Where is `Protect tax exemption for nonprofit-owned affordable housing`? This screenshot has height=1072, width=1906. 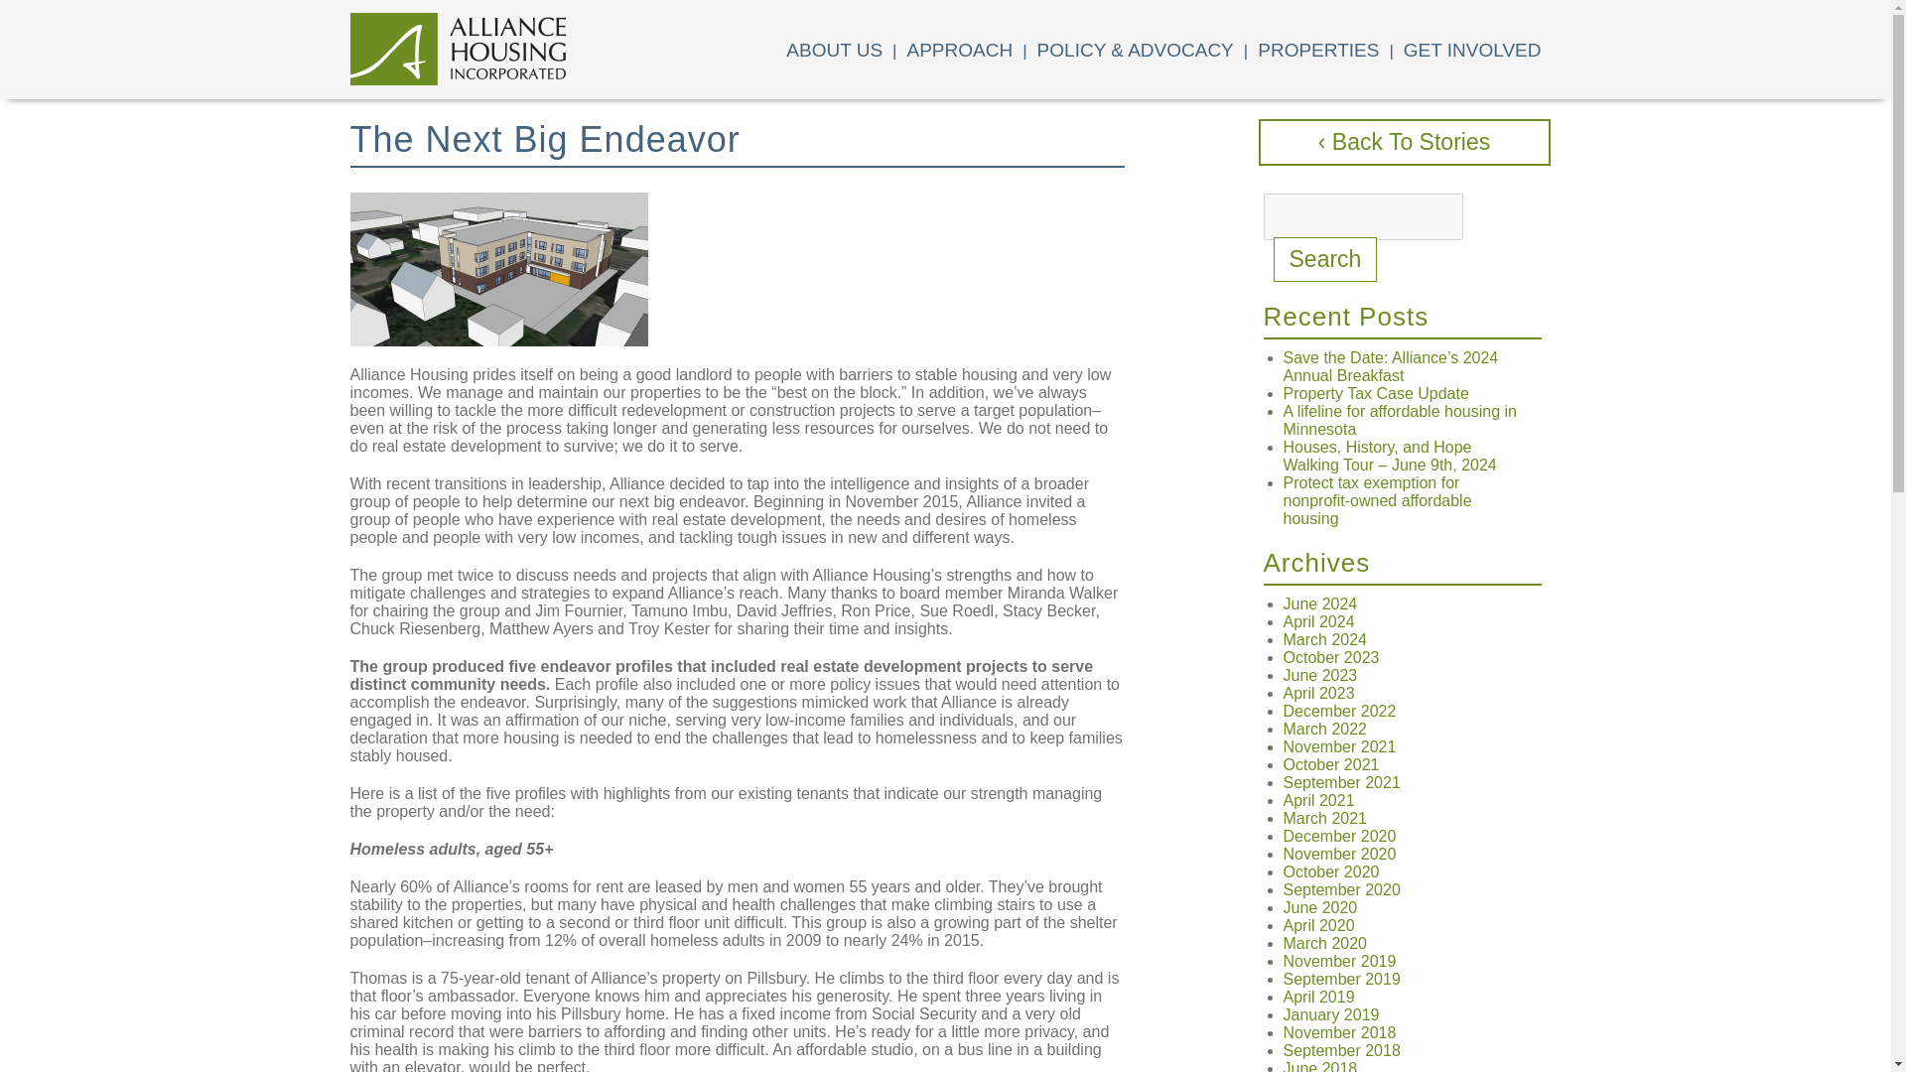 Protect tax exemption for nonprofit-owned affordable housing is located at coordinates (1377, 500).